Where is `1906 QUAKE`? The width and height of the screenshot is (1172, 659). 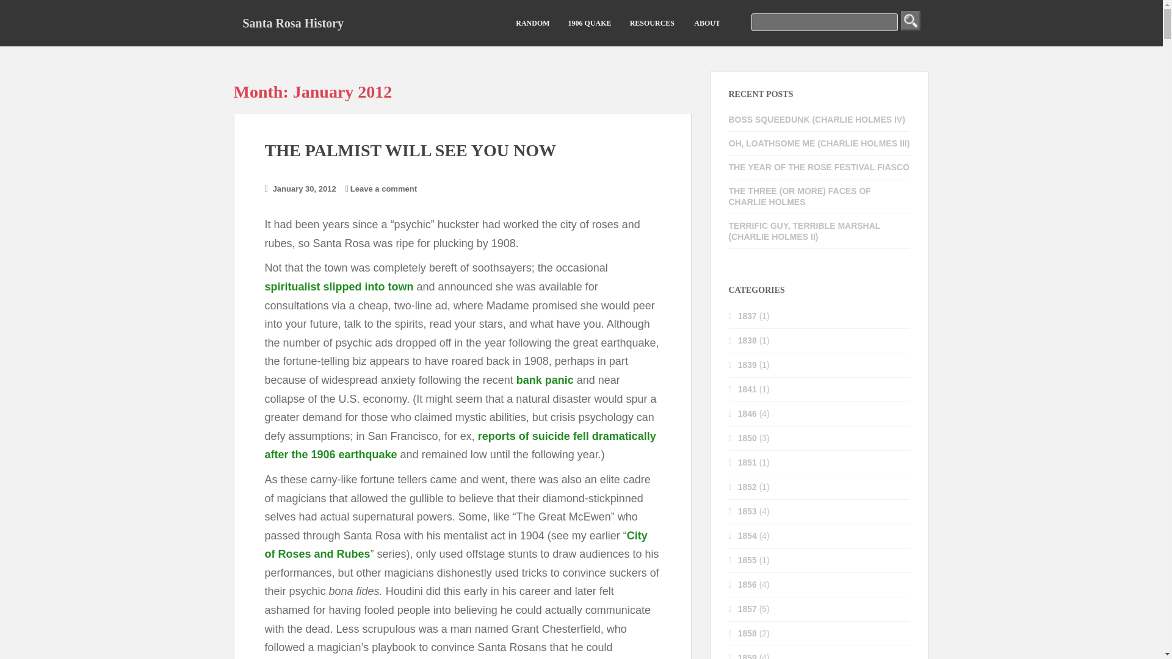
1906 QUAKE is located at coordinates (590, 23).